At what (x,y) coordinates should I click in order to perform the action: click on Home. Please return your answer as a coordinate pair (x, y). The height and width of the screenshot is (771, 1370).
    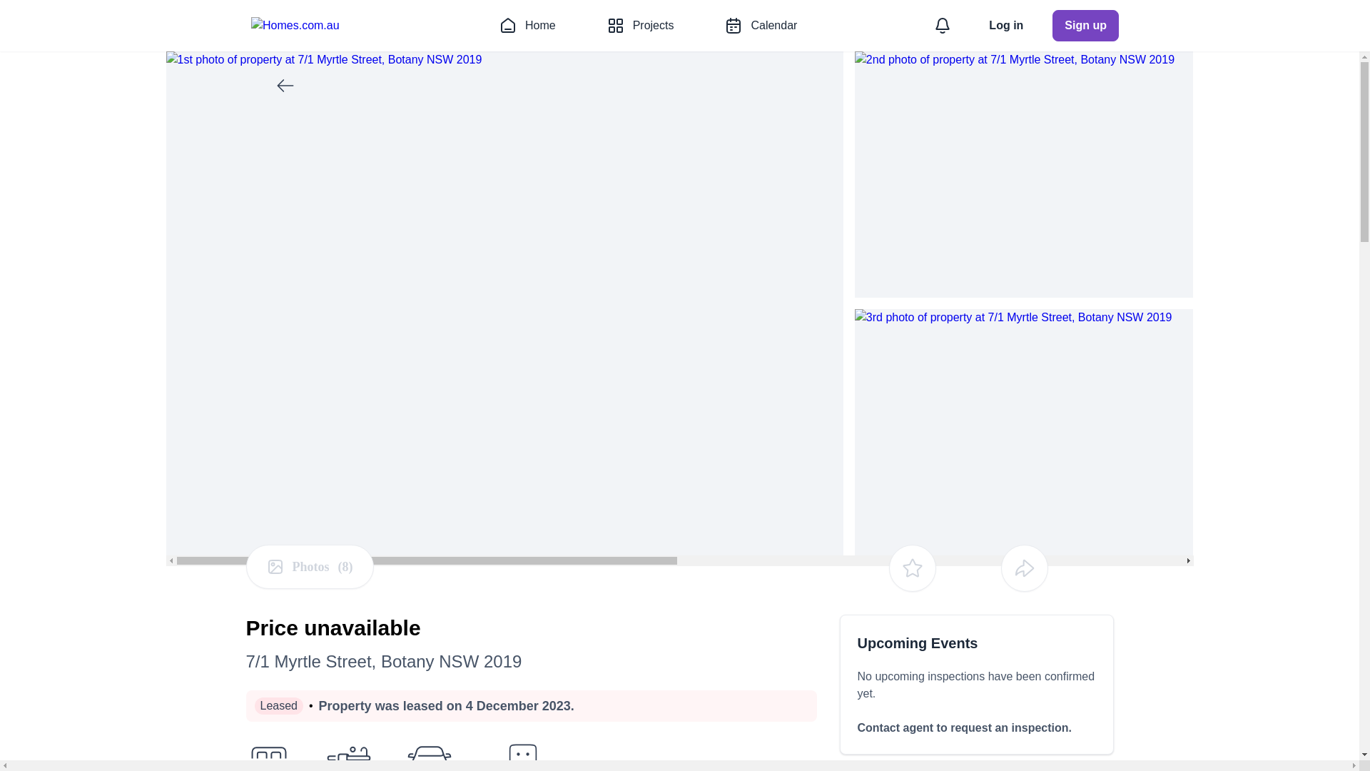
    Looking at the image, I should click on (527, 26).